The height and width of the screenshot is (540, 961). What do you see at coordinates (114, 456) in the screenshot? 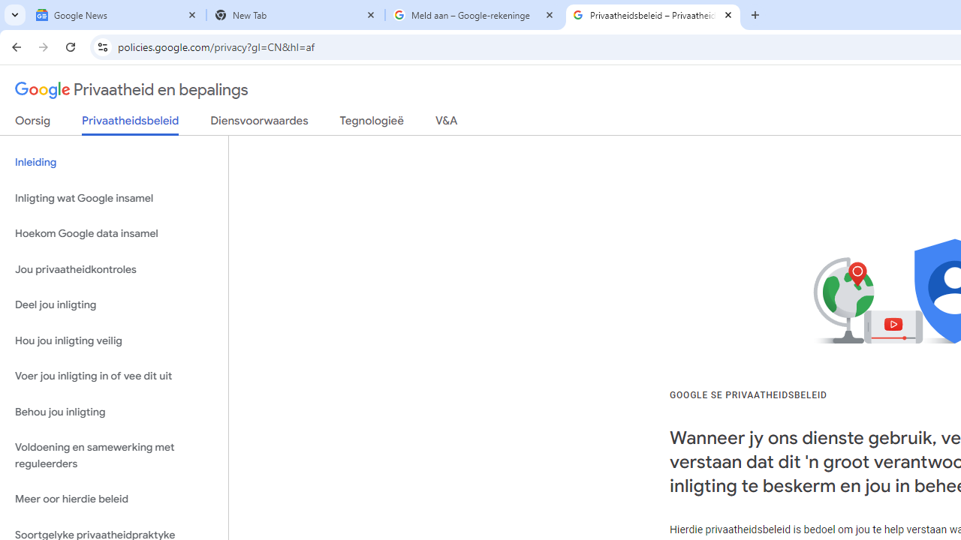
I see `Voldoening en samewerking met reguleerders` at bounding box center [114, 456].